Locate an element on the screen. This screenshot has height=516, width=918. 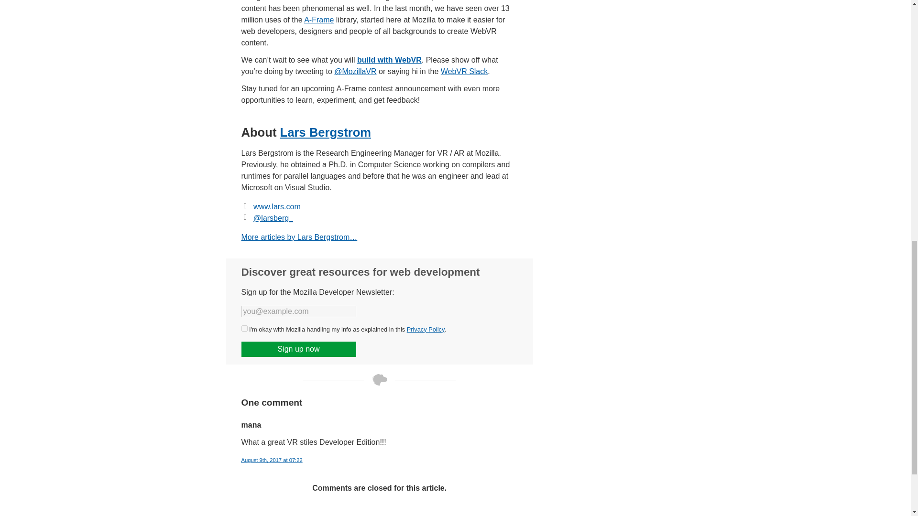
Lars Bergstrom is located at coordinates (326, 132).